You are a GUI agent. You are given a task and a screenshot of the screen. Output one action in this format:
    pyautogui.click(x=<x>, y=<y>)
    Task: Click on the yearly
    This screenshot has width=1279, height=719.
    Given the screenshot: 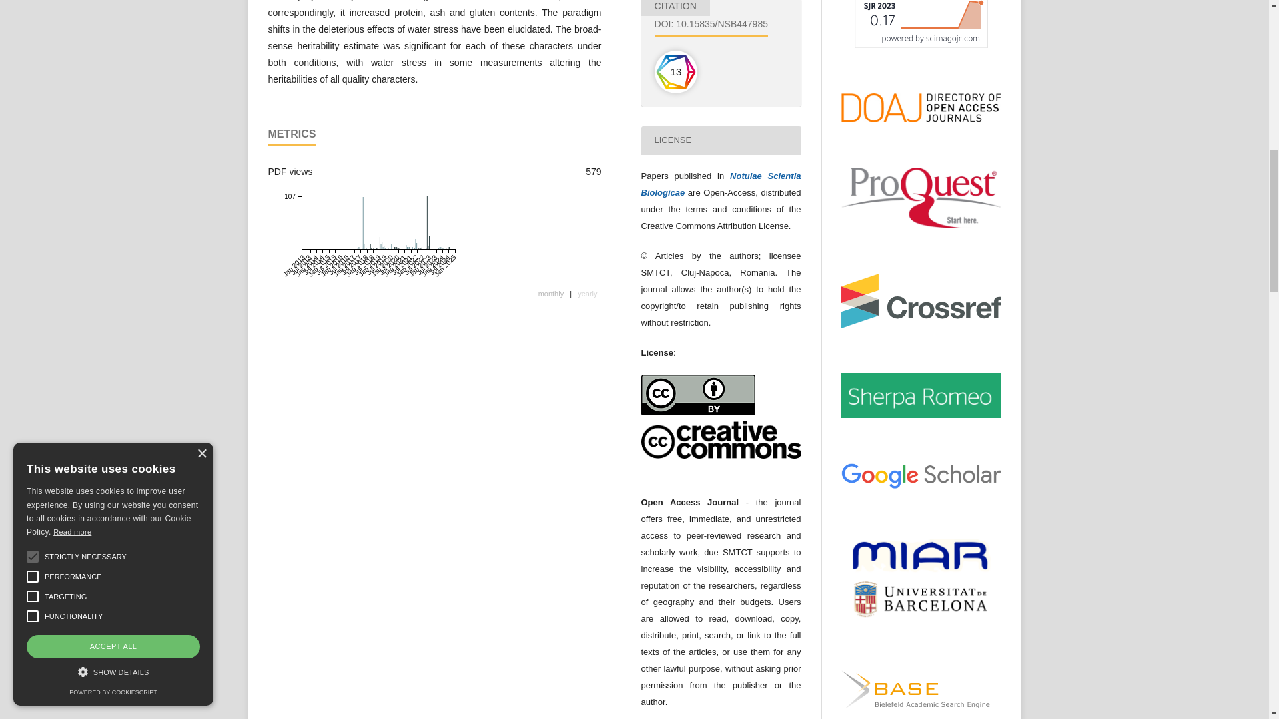 What is the action you would take?
    pyautogui.click(x=587, y=294)
    